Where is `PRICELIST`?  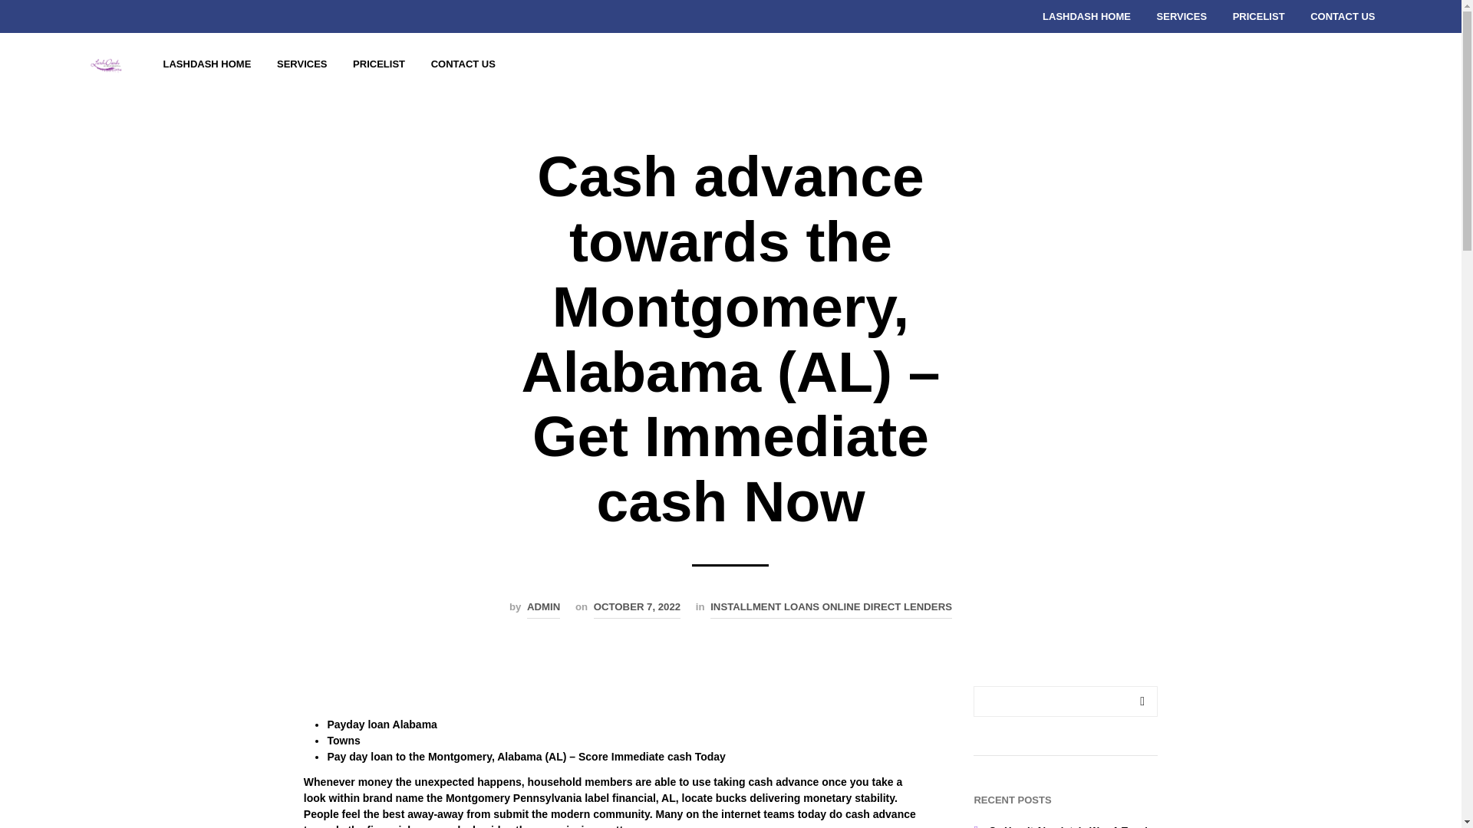 PRICELIST is located at coordinates (379, 64).